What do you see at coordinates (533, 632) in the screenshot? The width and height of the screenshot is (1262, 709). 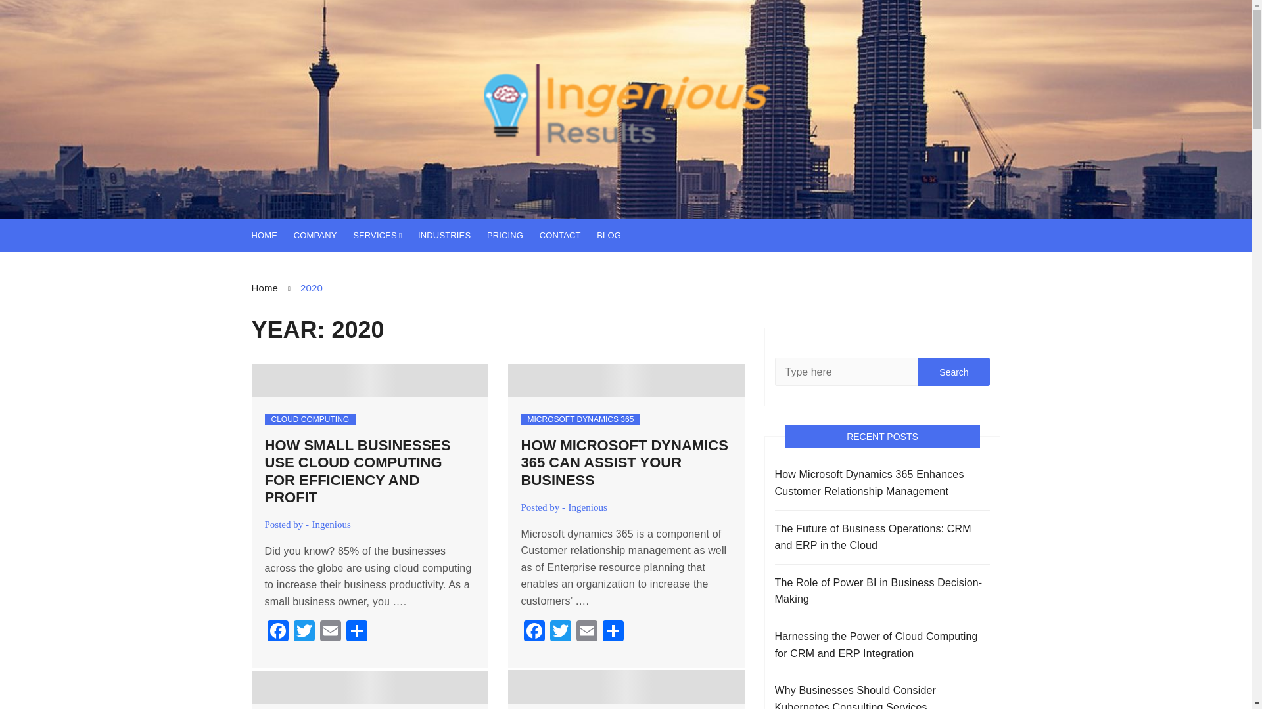 I see `Facebook` at bounding box center [533, 632].